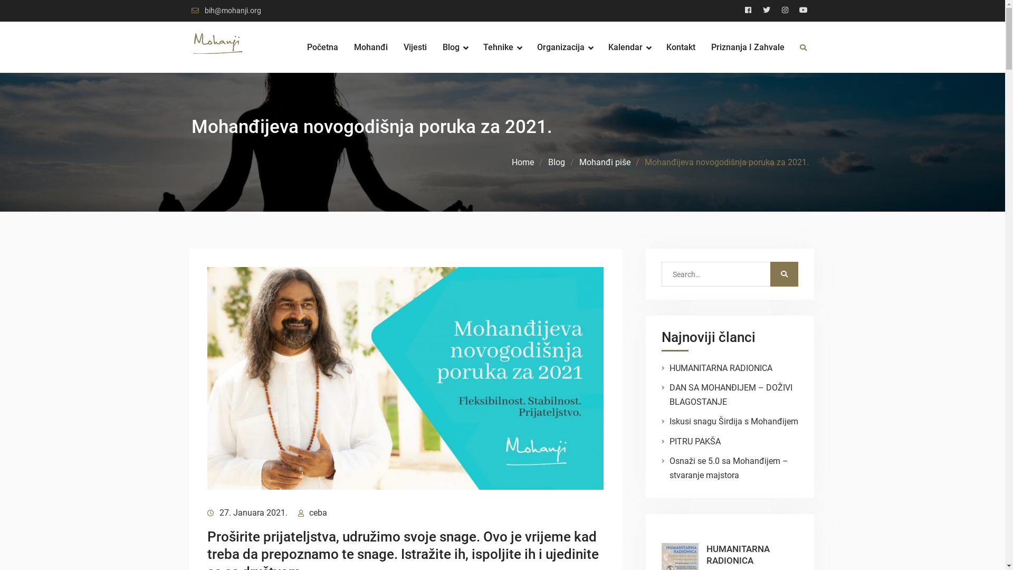 This screenshot has height=570, width=1013. What do you see at coordinates (523, 163) in the screenshot?
I see `Home` at bounding box center [523, 163].